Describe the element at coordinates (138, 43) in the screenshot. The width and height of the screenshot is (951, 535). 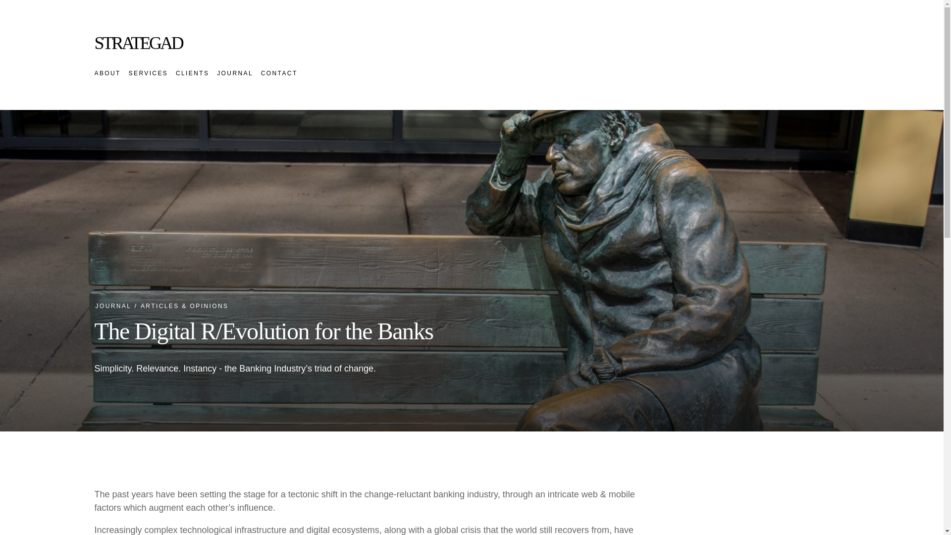
I see `STRATEGAD` at that location.